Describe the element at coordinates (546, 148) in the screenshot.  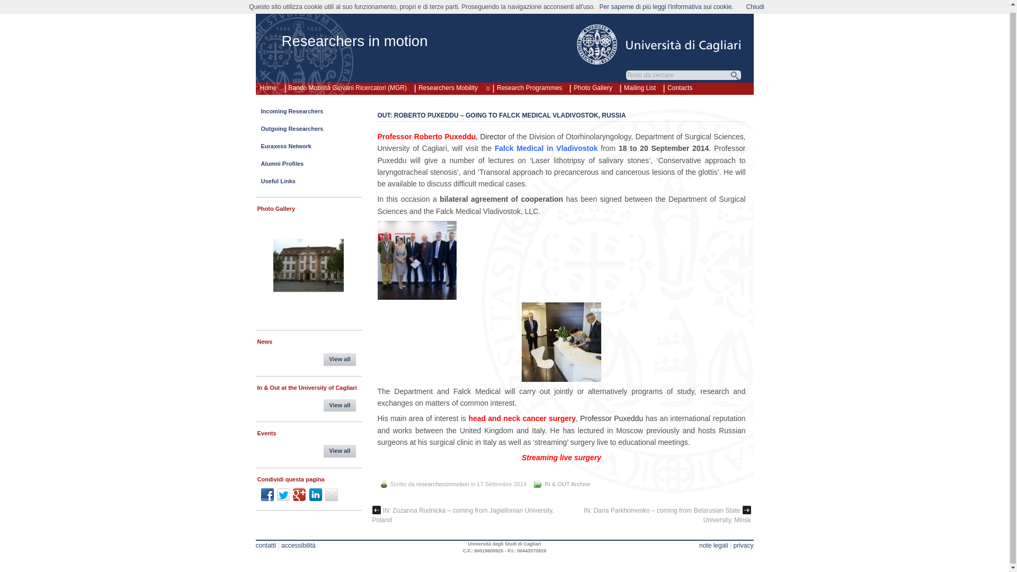
I see `Falck Medical in Vladivostok` at that location.